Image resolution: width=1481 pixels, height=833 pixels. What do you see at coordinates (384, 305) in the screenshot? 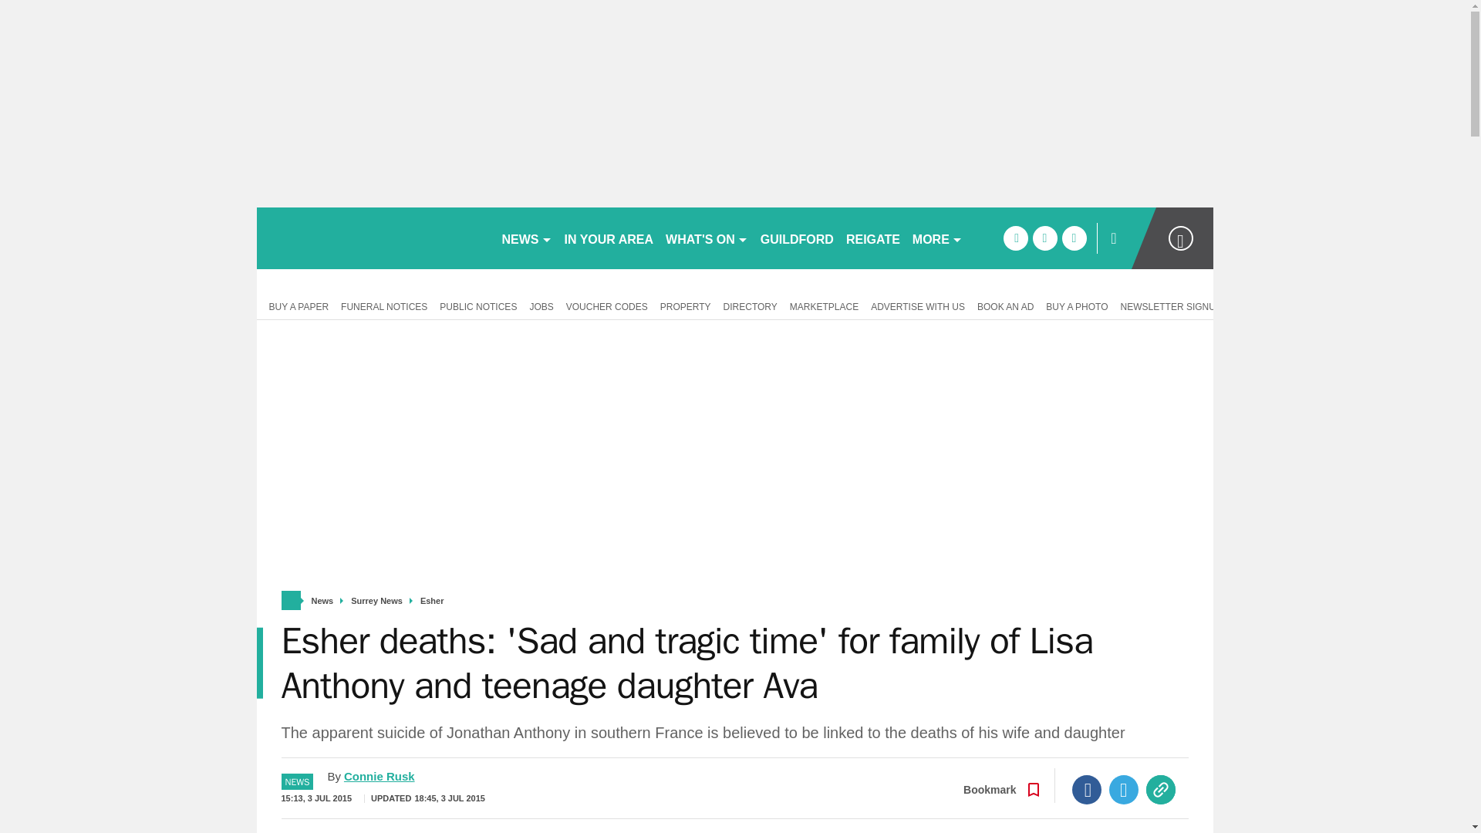
I see `FUNERAL NOTICES` at bounding box center [384, 305].